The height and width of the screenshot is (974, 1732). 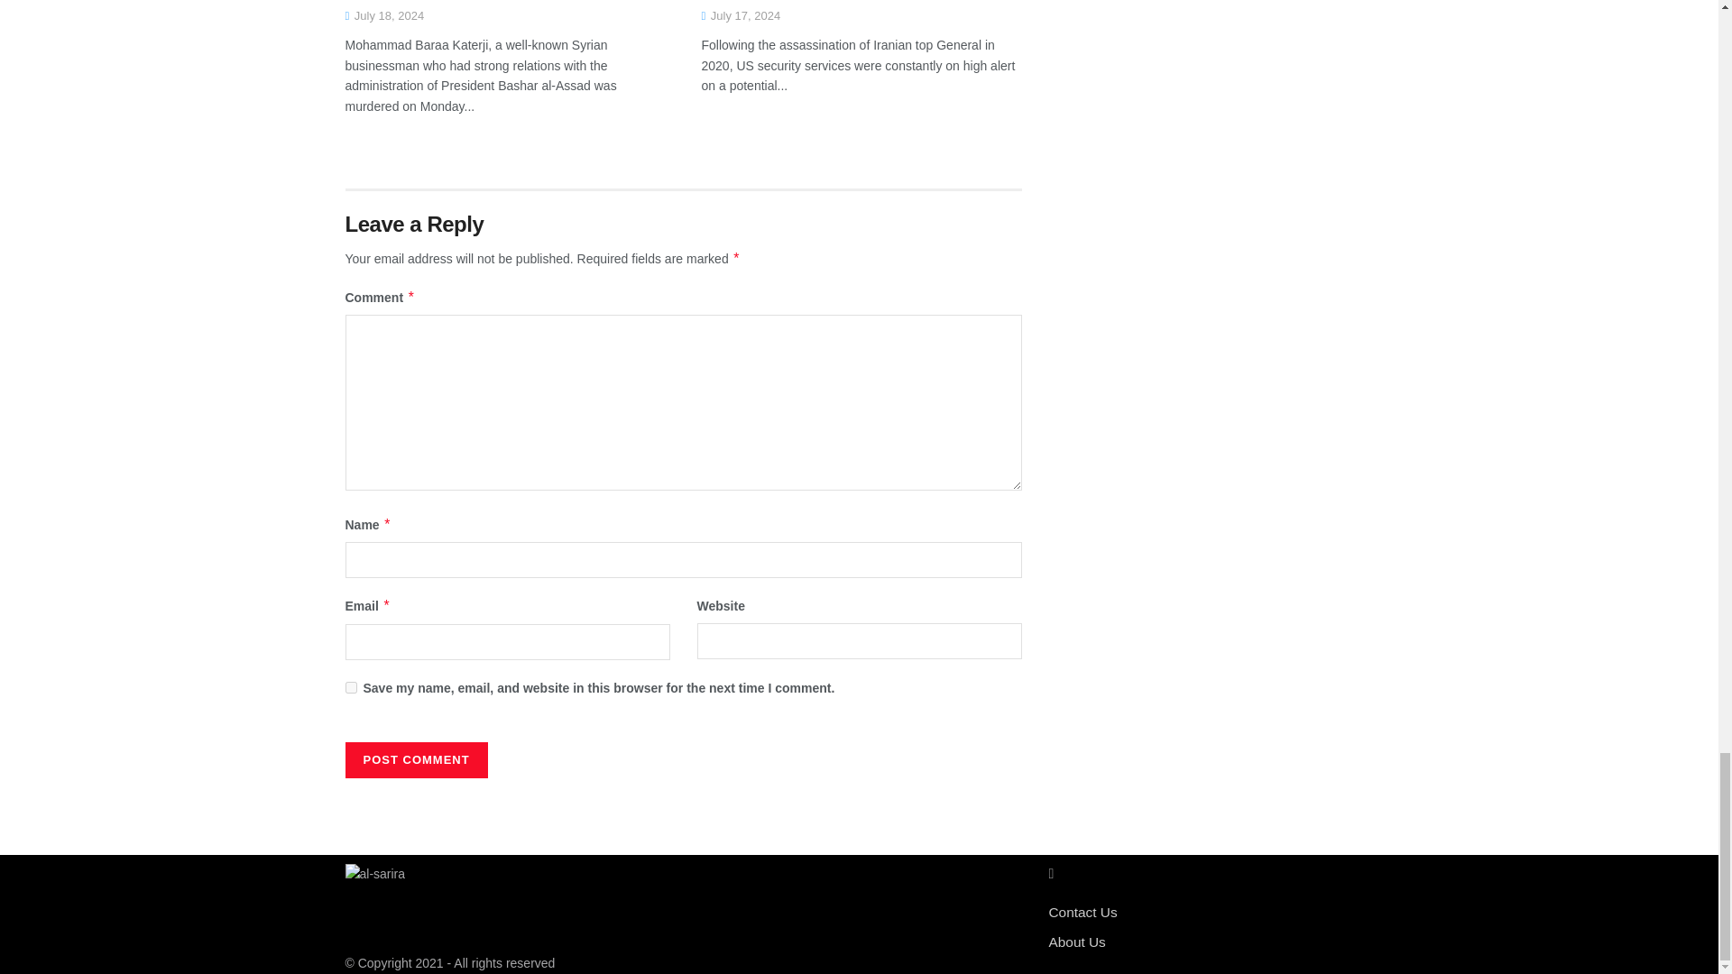 What do you see at coordinates (375, 873) in the screenshot?
I see `al-sarira` at bounding box center [375, 873].